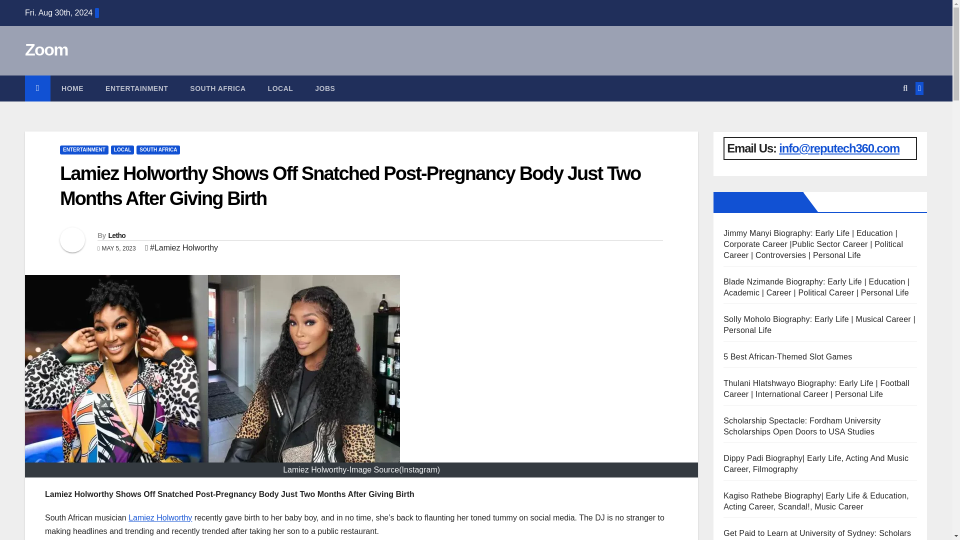 This screenshot has height=540, width=960. What do you see at coordinates (217, 88) in the screenshot?
I see `South Africa` at bounding box center [217, 88].